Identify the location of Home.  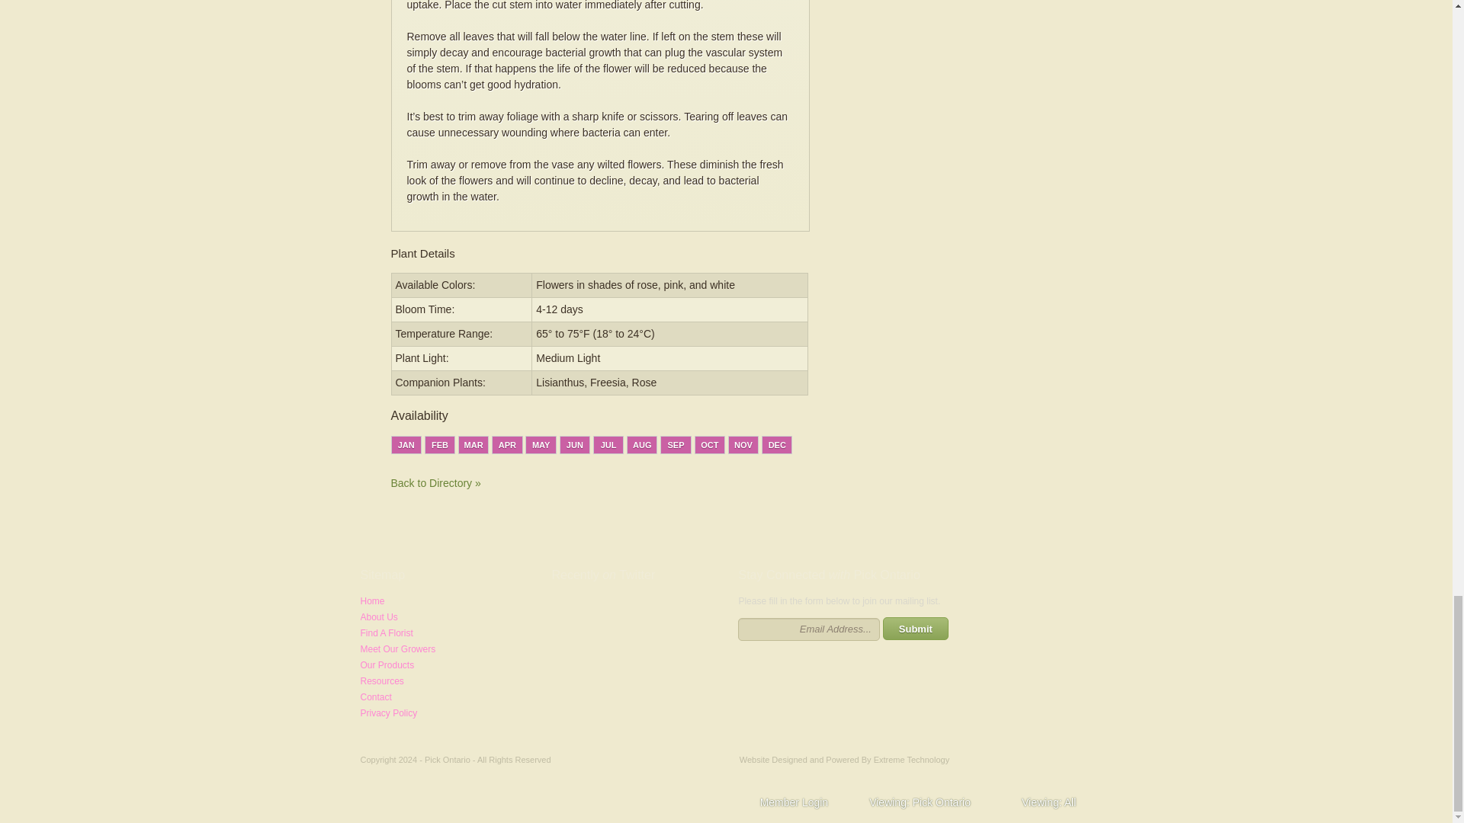
(372, 600).